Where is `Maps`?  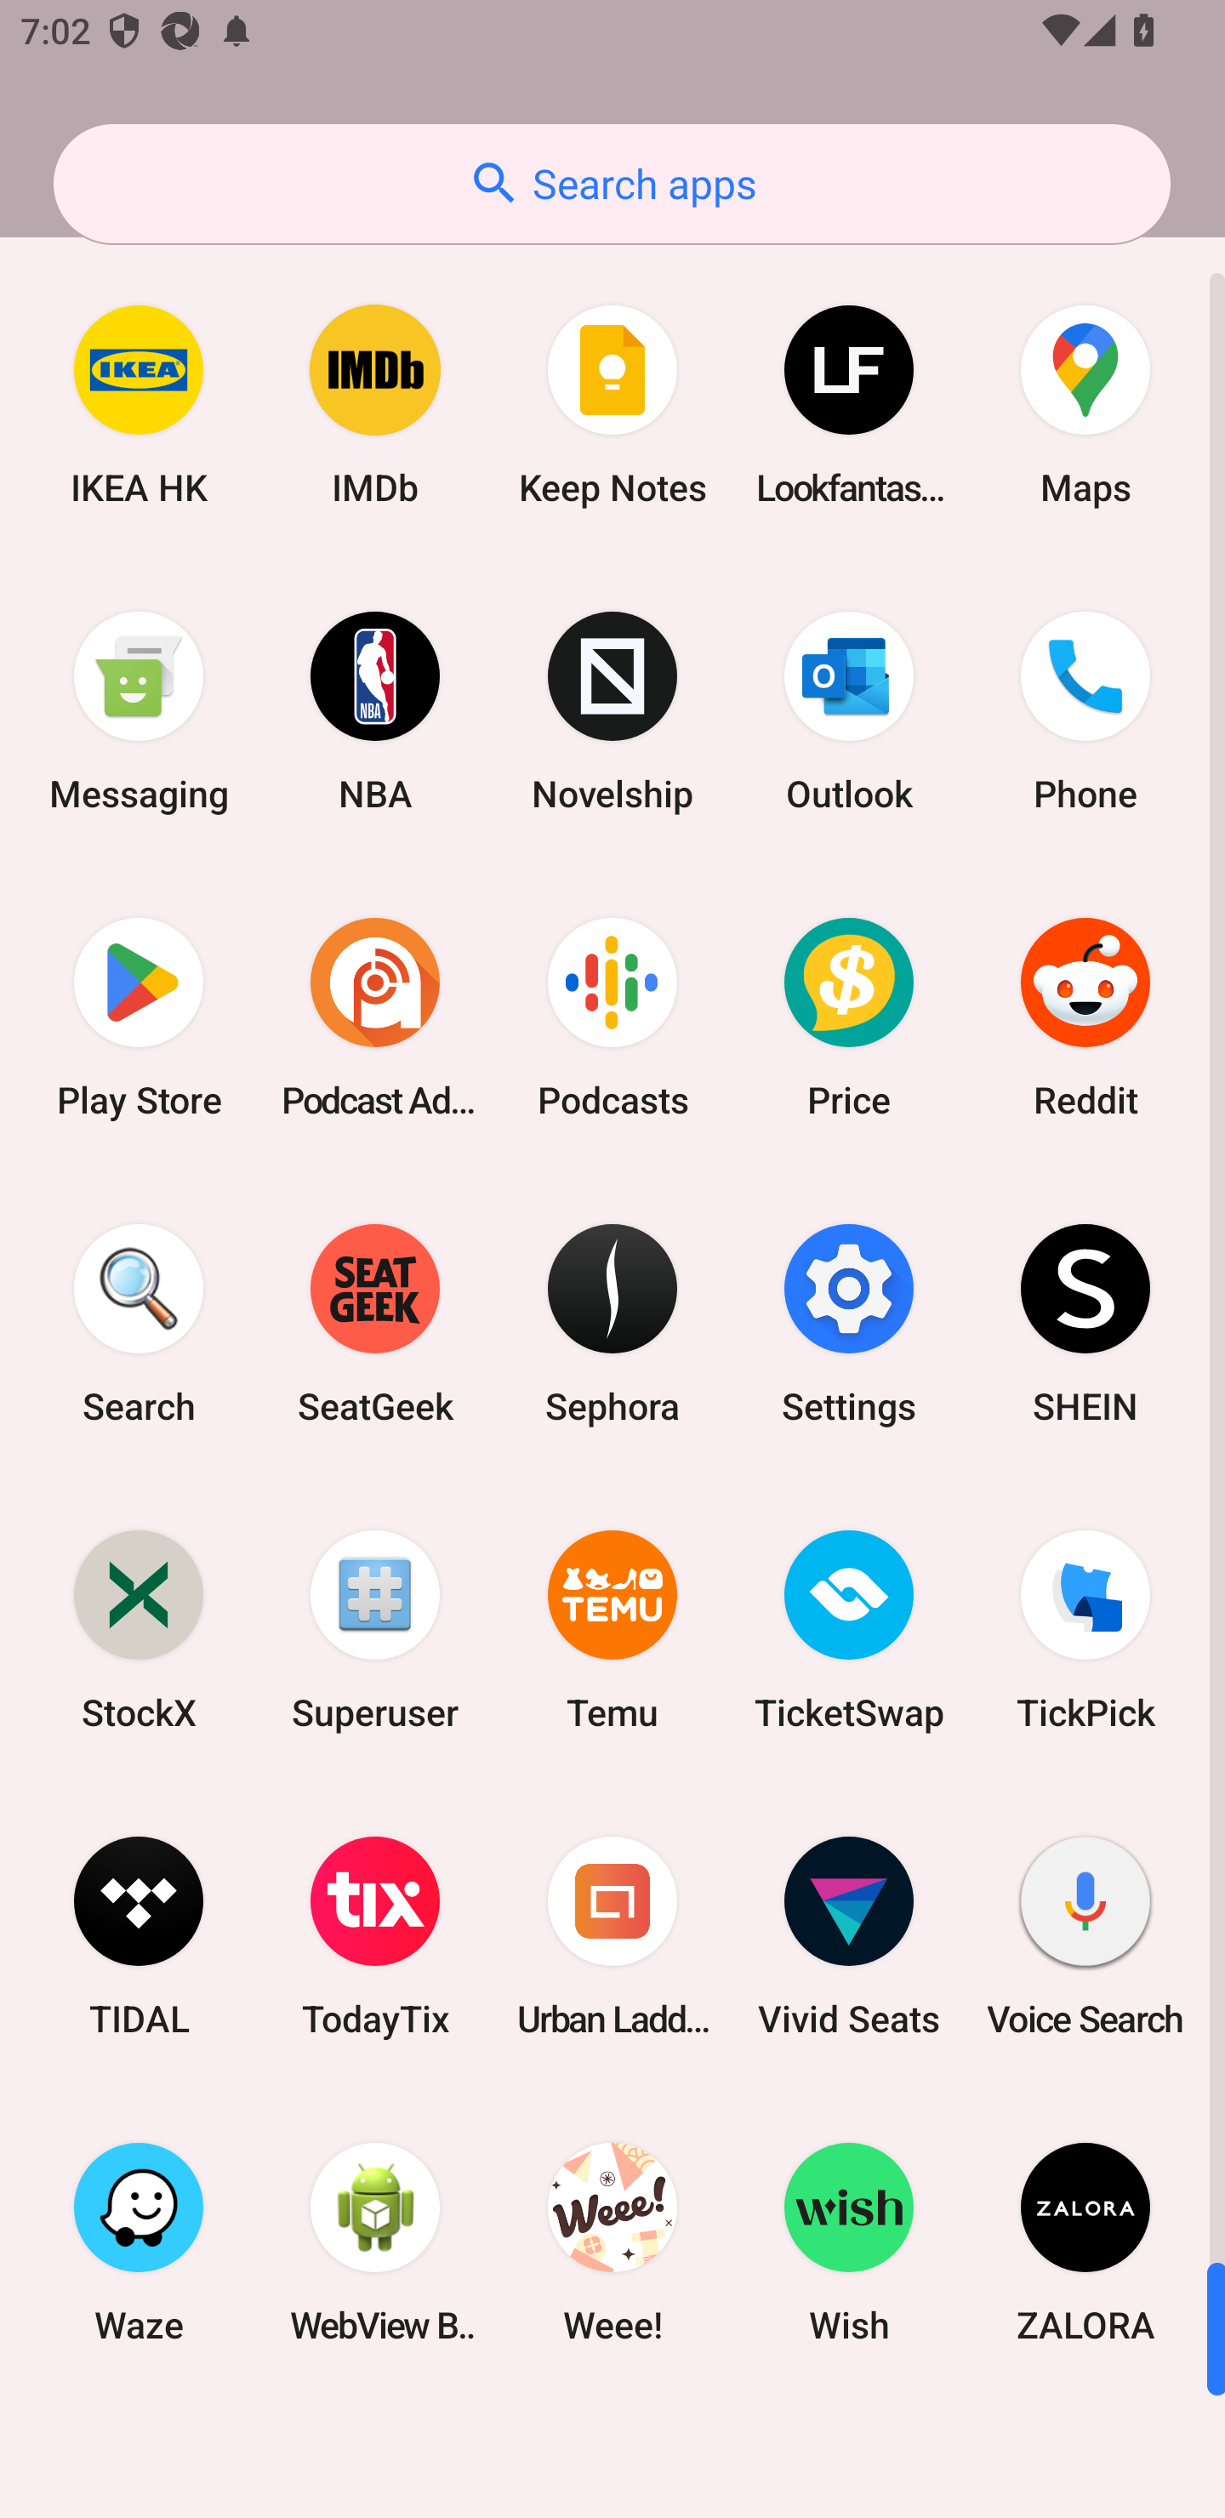 Maps is located at coordinates (1085, 405).